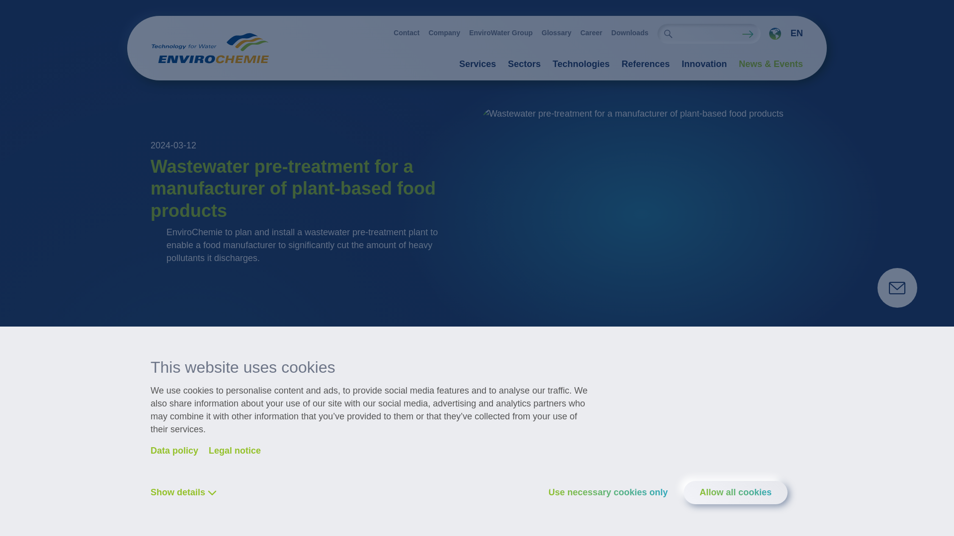 Image resolution: width=954 pixels, height=536 pixels. I want to click on Legal notice, so click(235, 451).